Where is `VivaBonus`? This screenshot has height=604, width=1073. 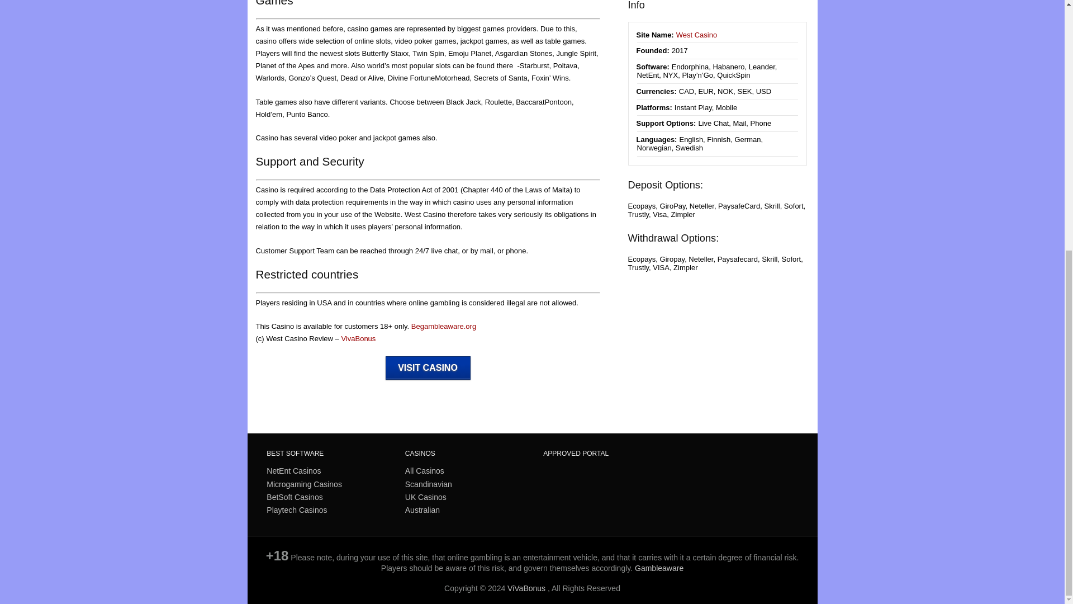 VivaBonus is located at coordinates (358, 339).